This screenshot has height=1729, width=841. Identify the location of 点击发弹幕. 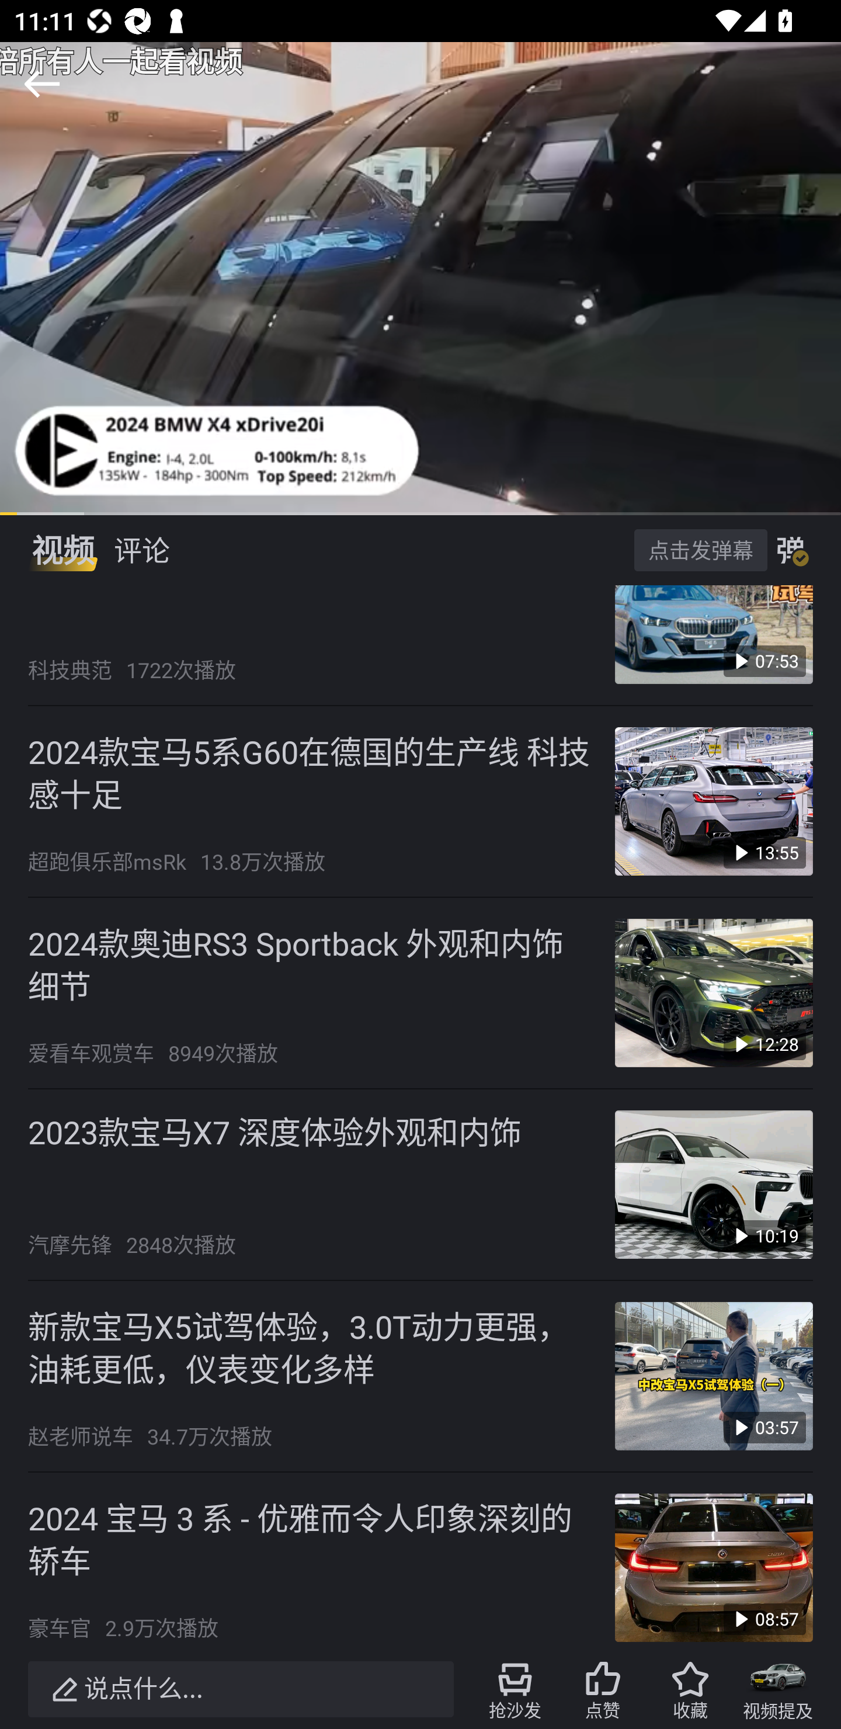
(700, 549).